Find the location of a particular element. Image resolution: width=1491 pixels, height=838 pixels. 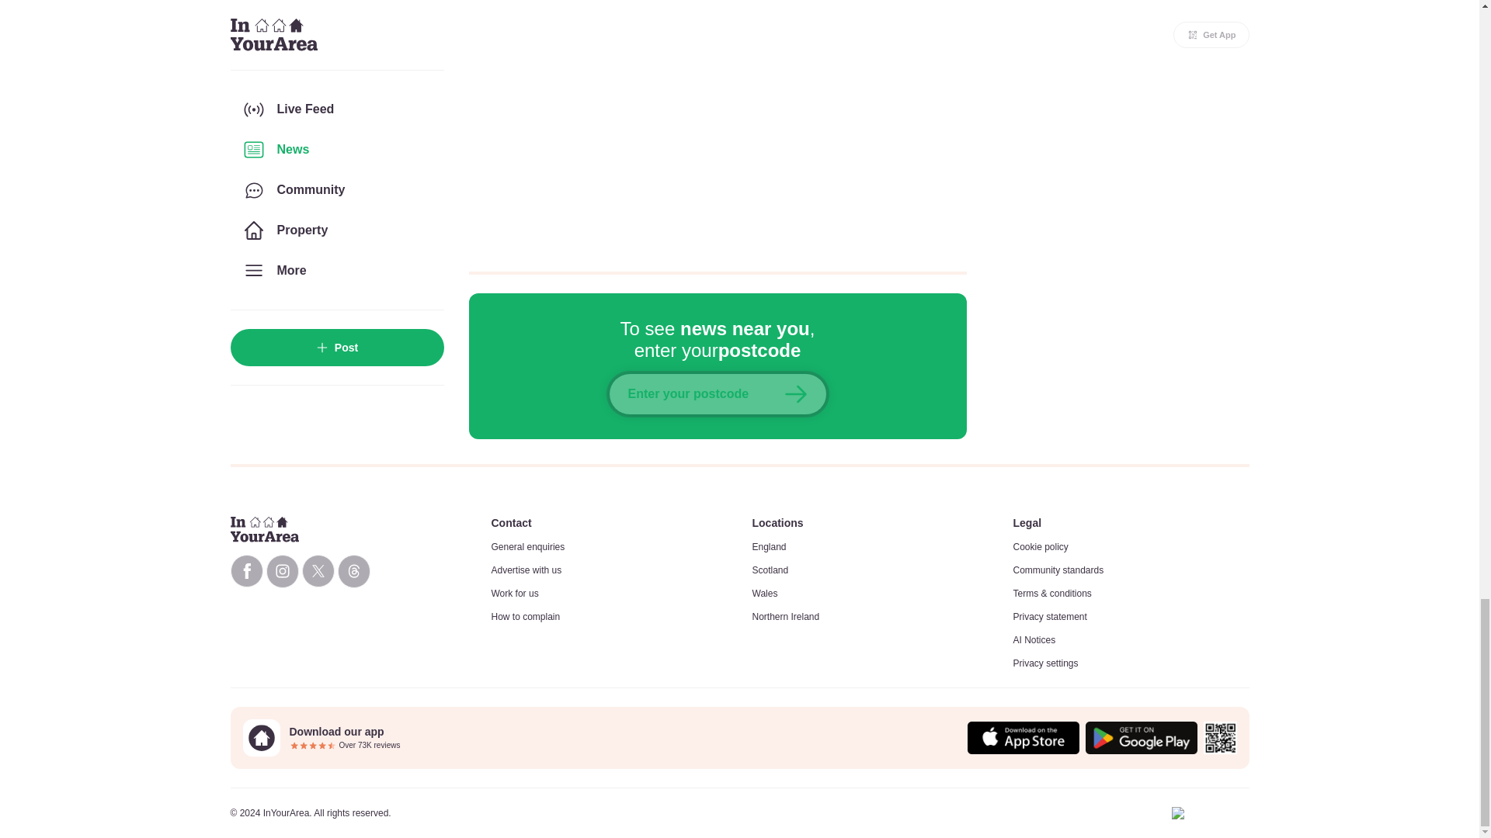

InYourArea X is located at coordinates (317, 571).